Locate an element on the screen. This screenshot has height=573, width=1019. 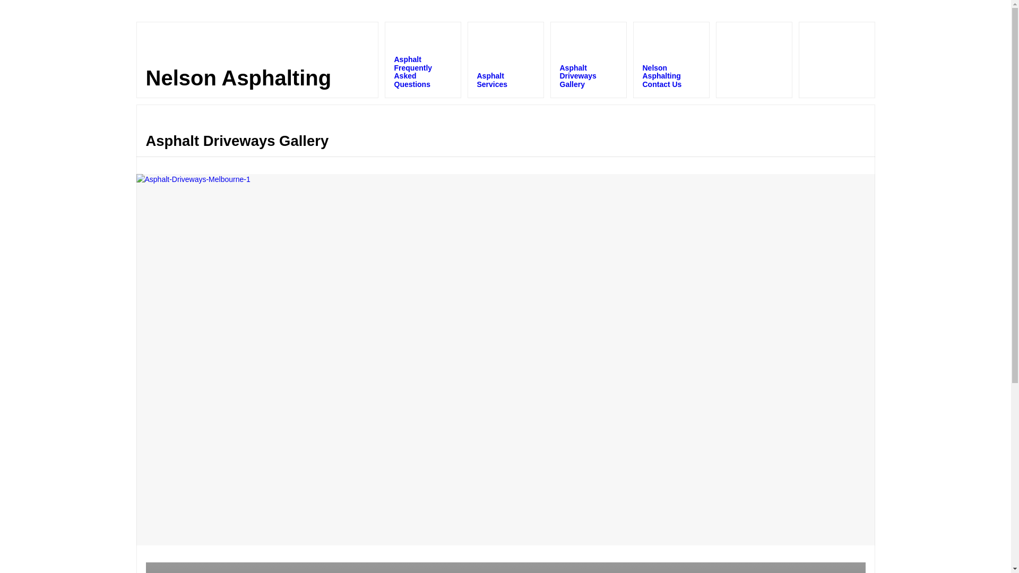
Asphalt Services is located at coordinates (505, 60).